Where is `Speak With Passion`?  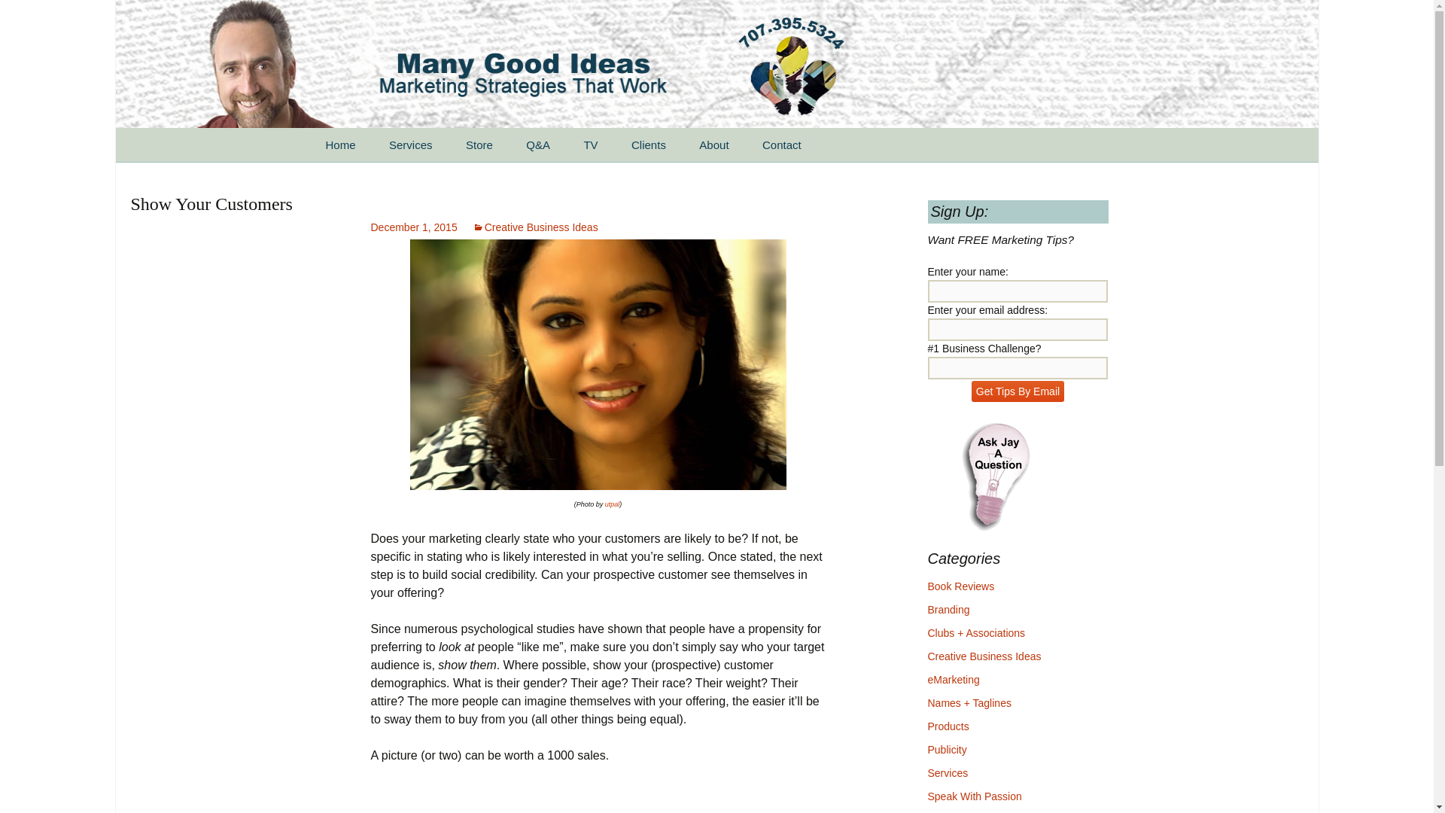 Speak With Passion is located at coordinates (974, 796).